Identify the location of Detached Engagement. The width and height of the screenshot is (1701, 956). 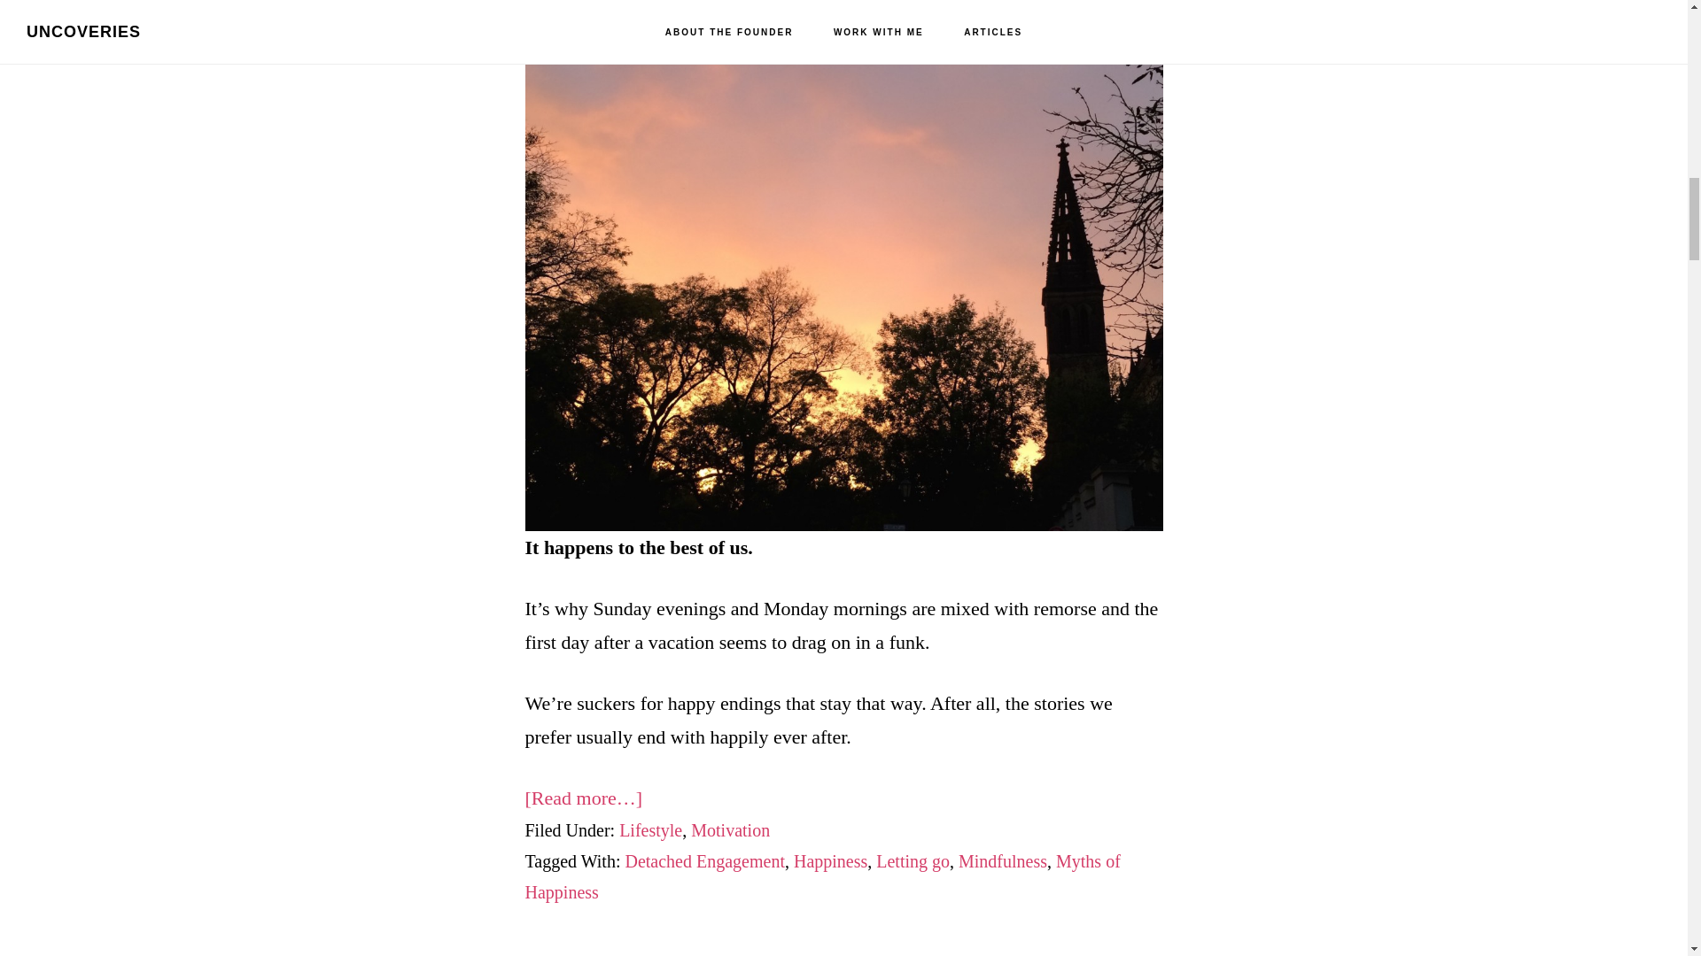
(703, 860).